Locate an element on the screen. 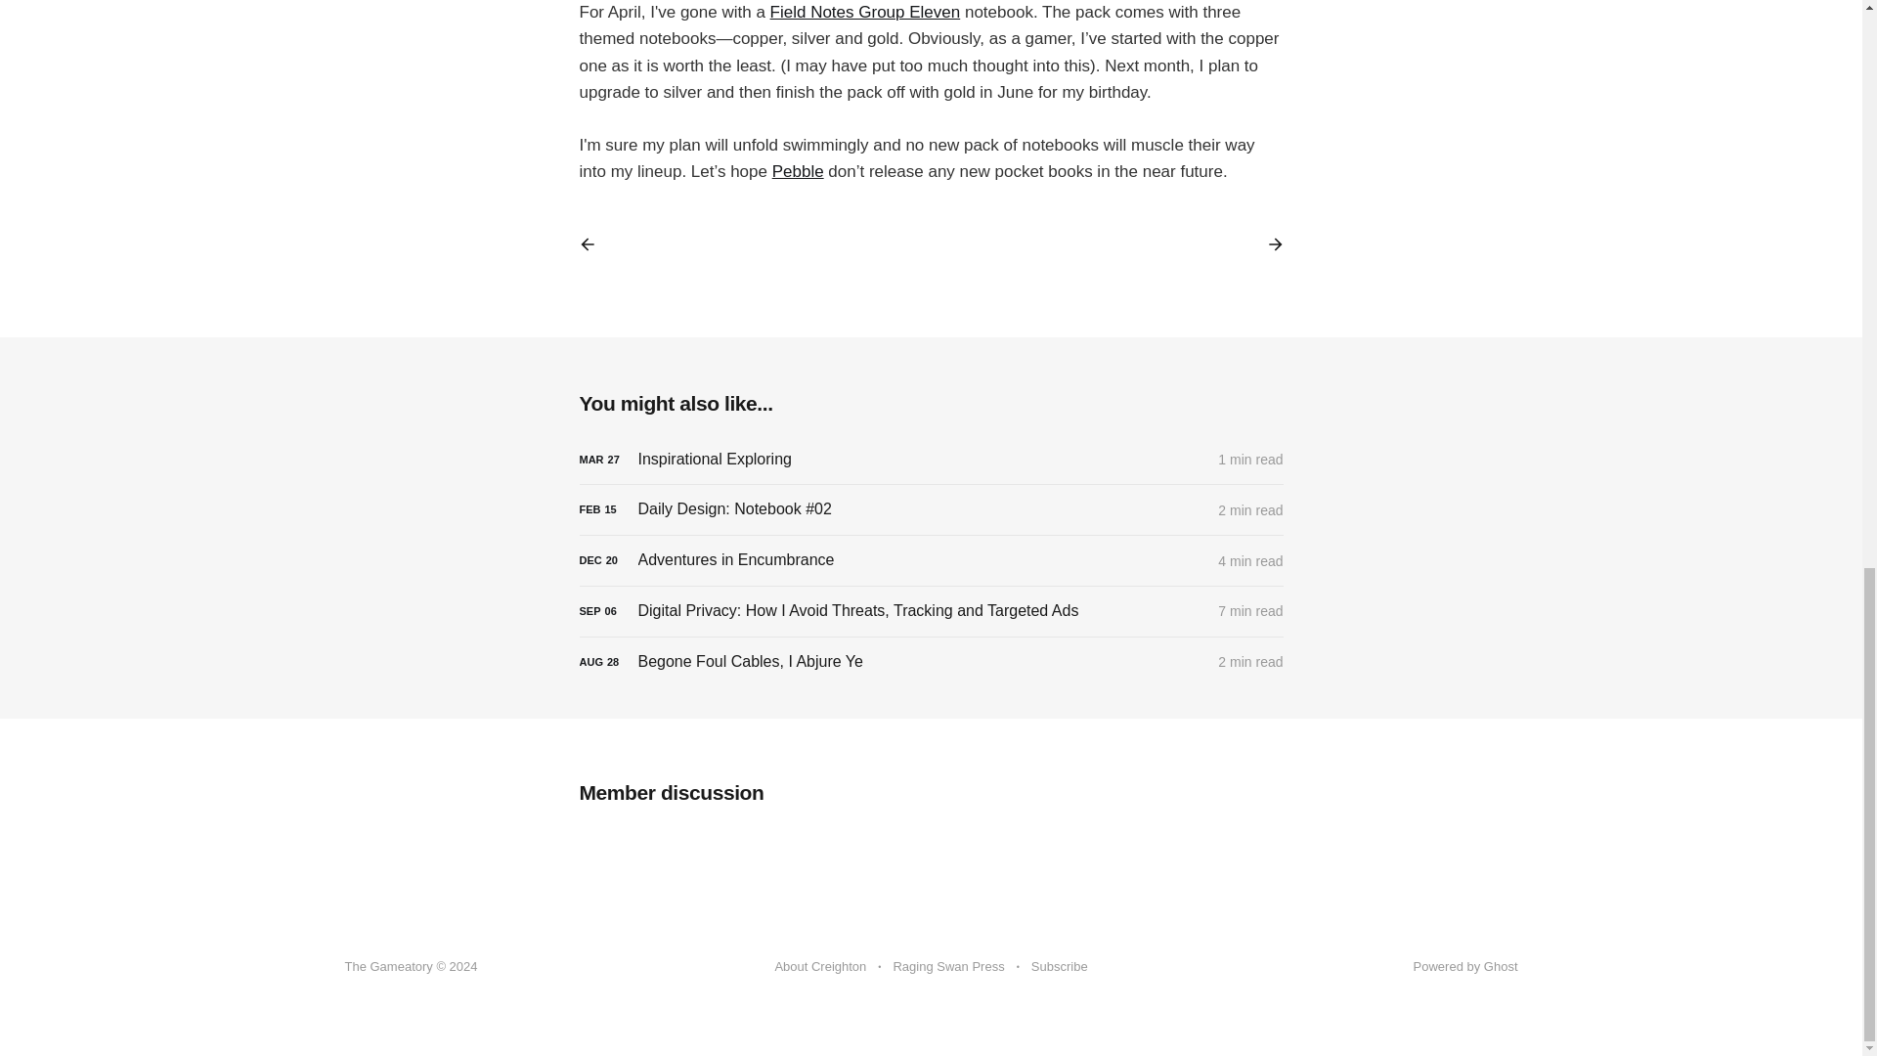 Image resolution: width=1877 pixels, height=1056 pixels. Powered by Ghost is located at coordinates (1465, 966).